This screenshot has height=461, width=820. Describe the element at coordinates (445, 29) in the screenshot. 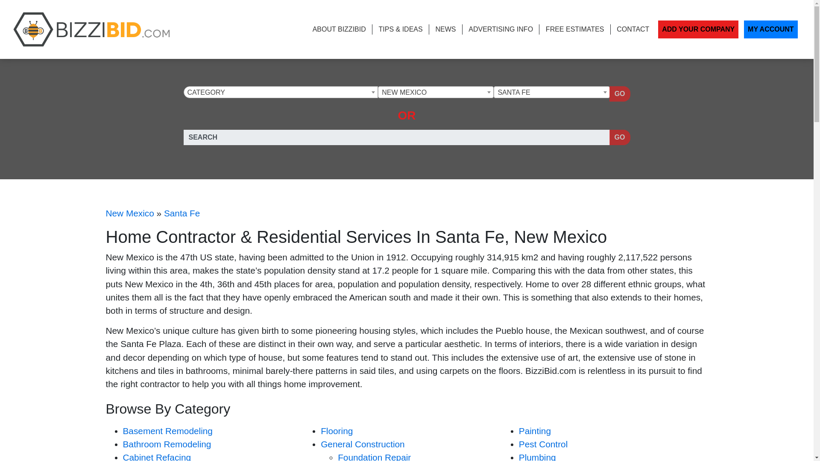

I see `NEWS` at that location.